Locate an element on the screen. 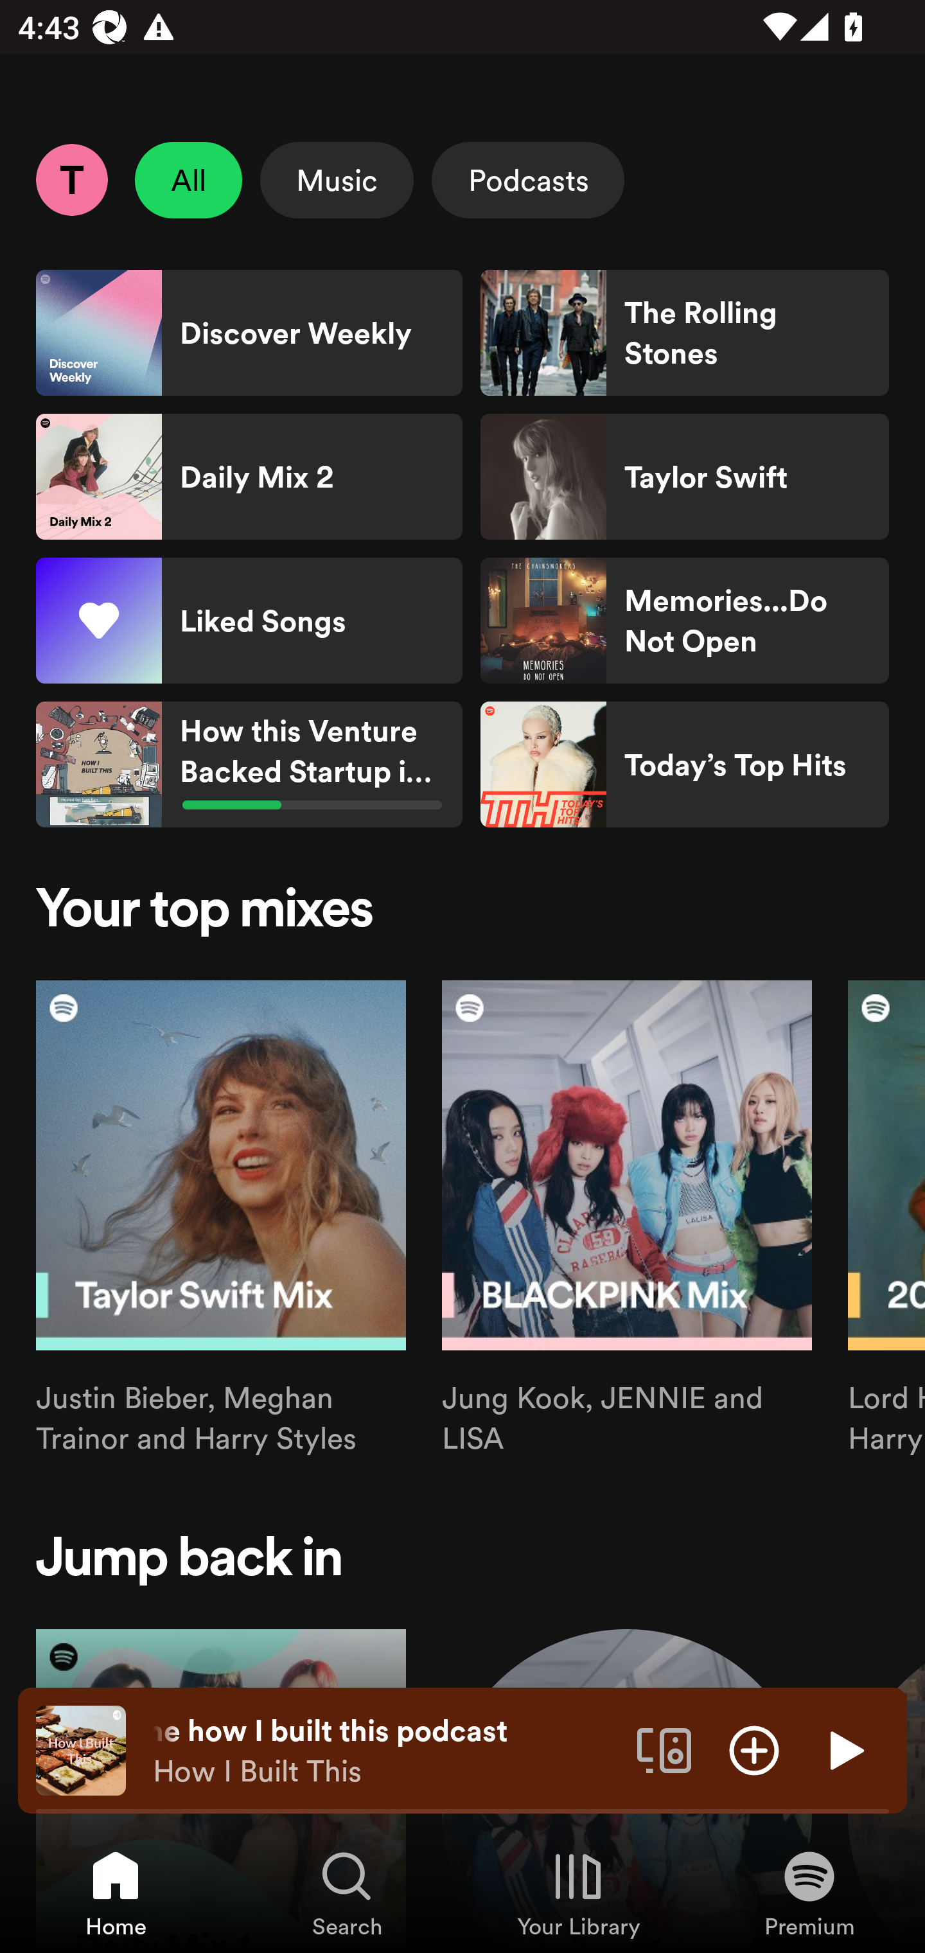 Image resolution: width=925 pixels, height=1953 pixels. Daily Mix 2 Shortcut Daily Mix 2 is located at coordinates (249, 477).